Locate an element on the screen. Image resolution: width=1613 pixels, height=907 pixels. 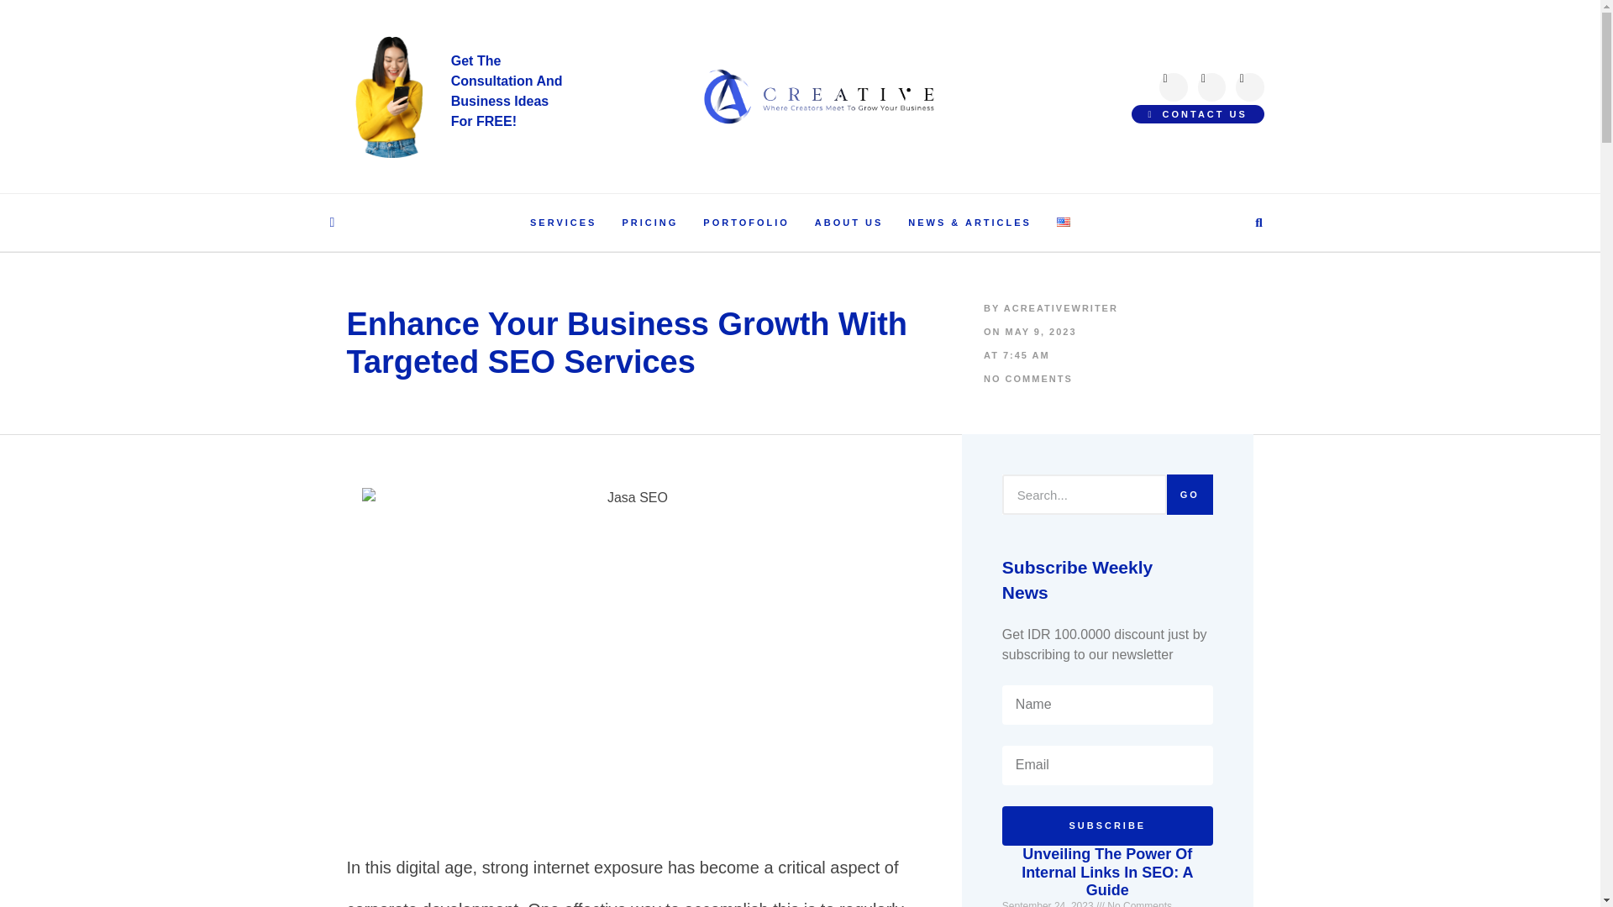
SUBSCRIBE is located at coordinates (1107, 765).